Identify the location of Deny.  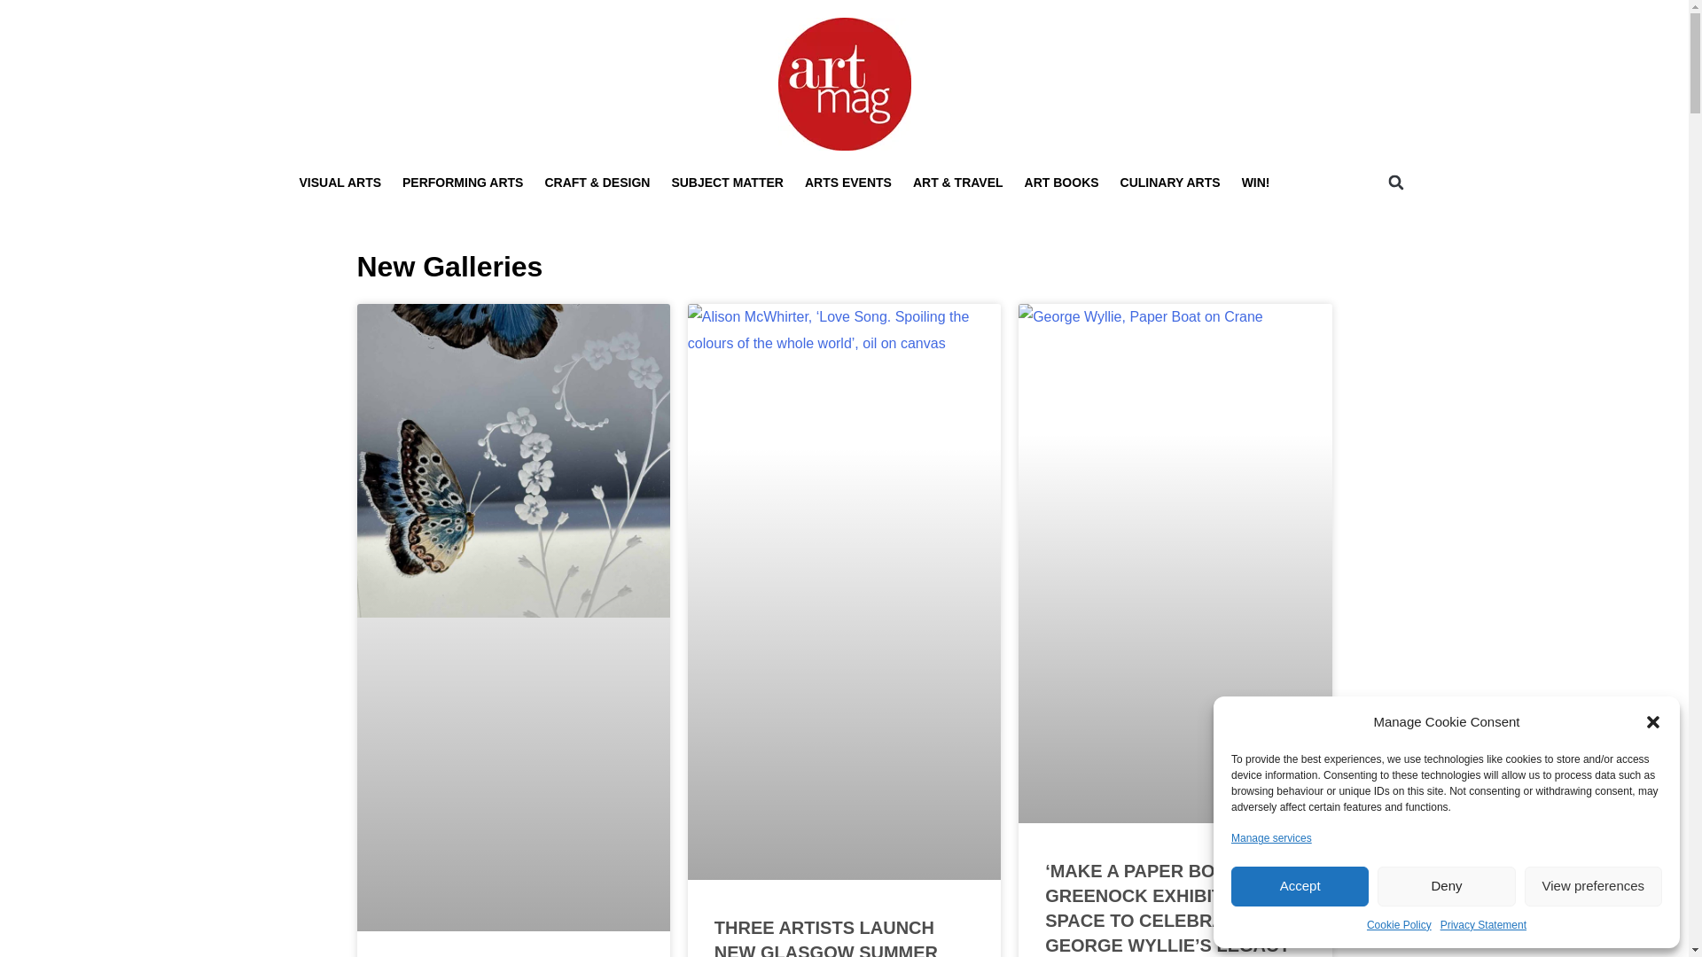
(1445, 886).